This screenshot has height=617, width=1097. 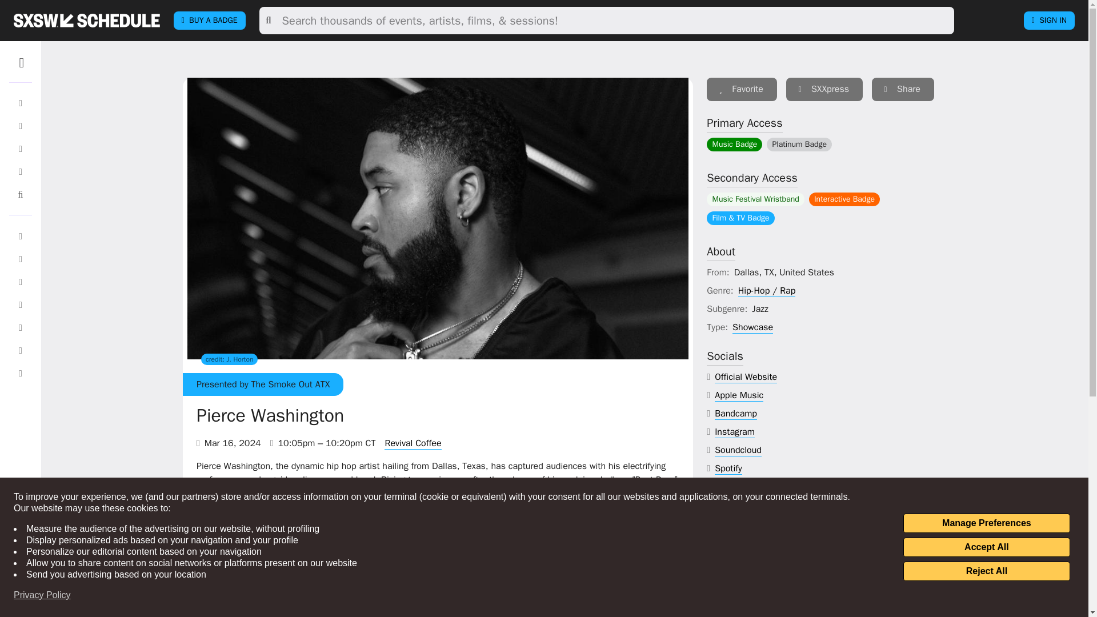 What do you see at coordinates (986, 571) in the screenshot?
I see `Reject All` at bounding box center [986, 571].